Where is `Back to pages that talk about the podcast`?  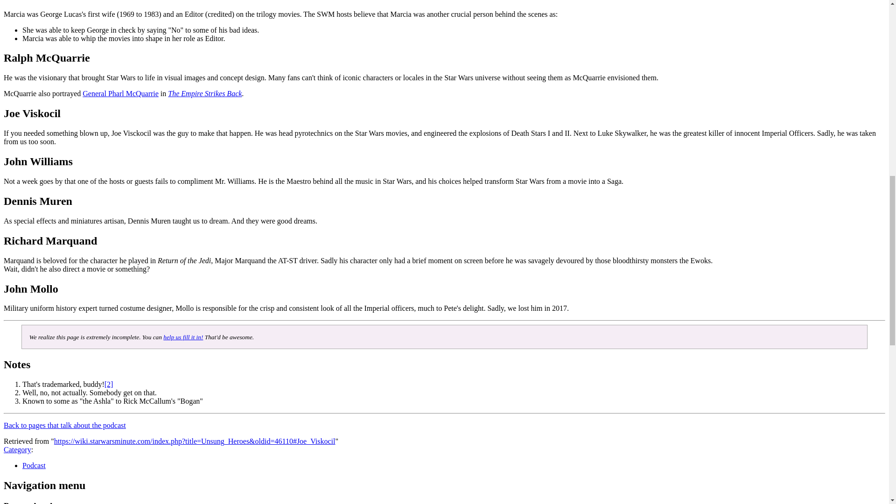
Back to pages that talk about the podcast is located at coordinates (64, 425).